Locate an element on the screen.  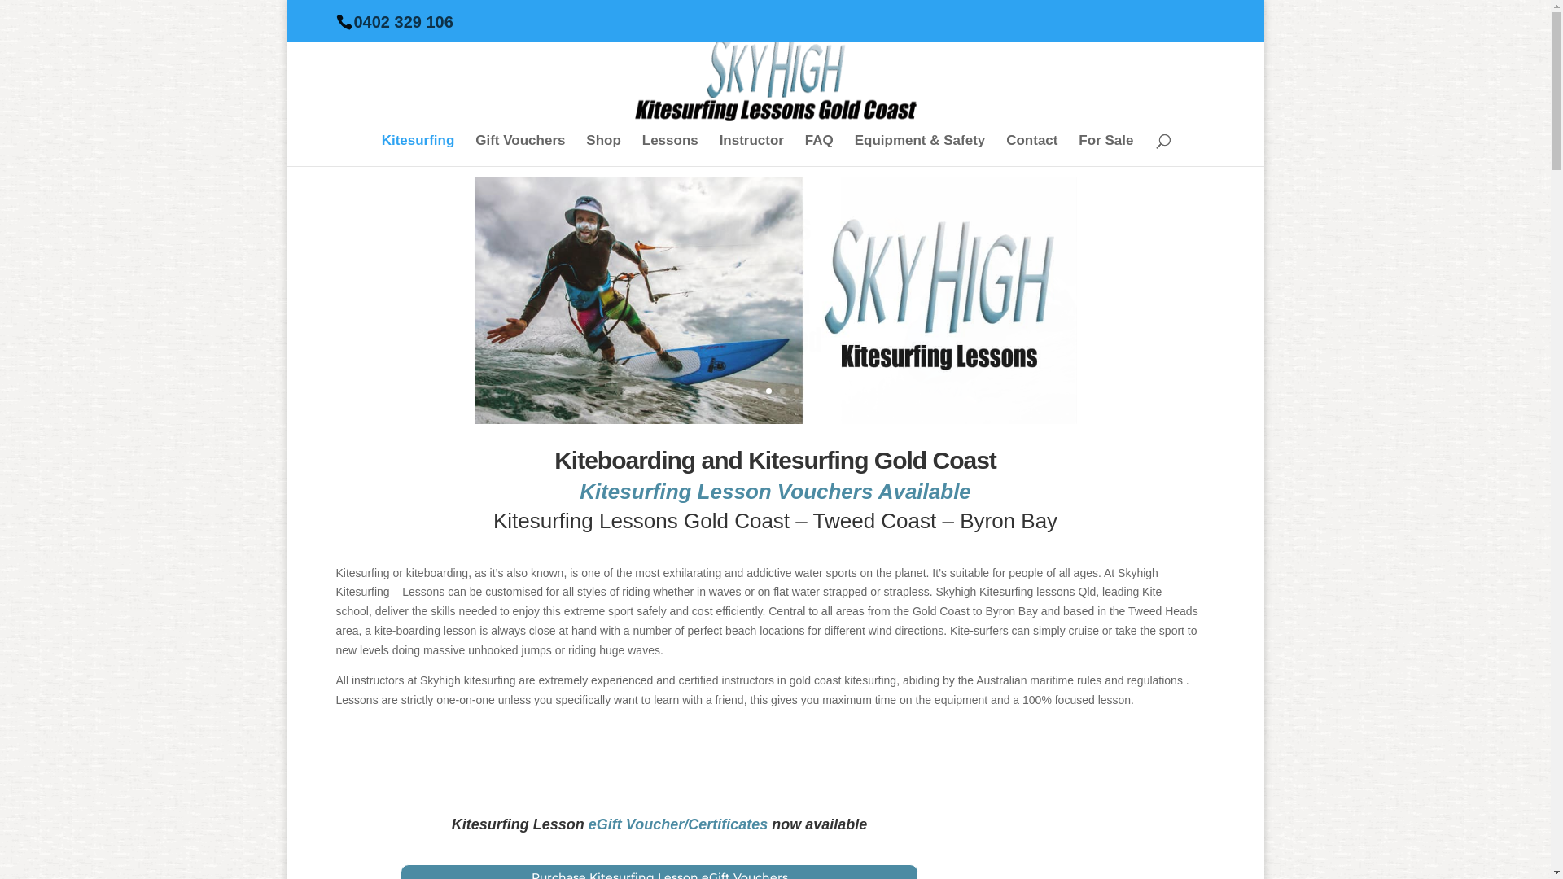
For Sale is located at coordinates (1105, 151).